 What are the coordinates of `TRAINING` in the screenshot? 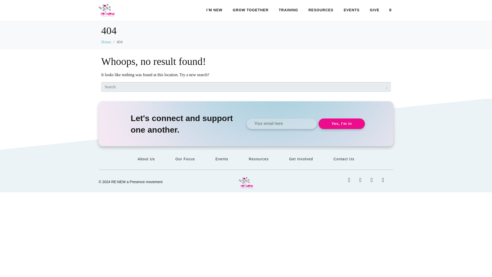 It's located at (289, 10).